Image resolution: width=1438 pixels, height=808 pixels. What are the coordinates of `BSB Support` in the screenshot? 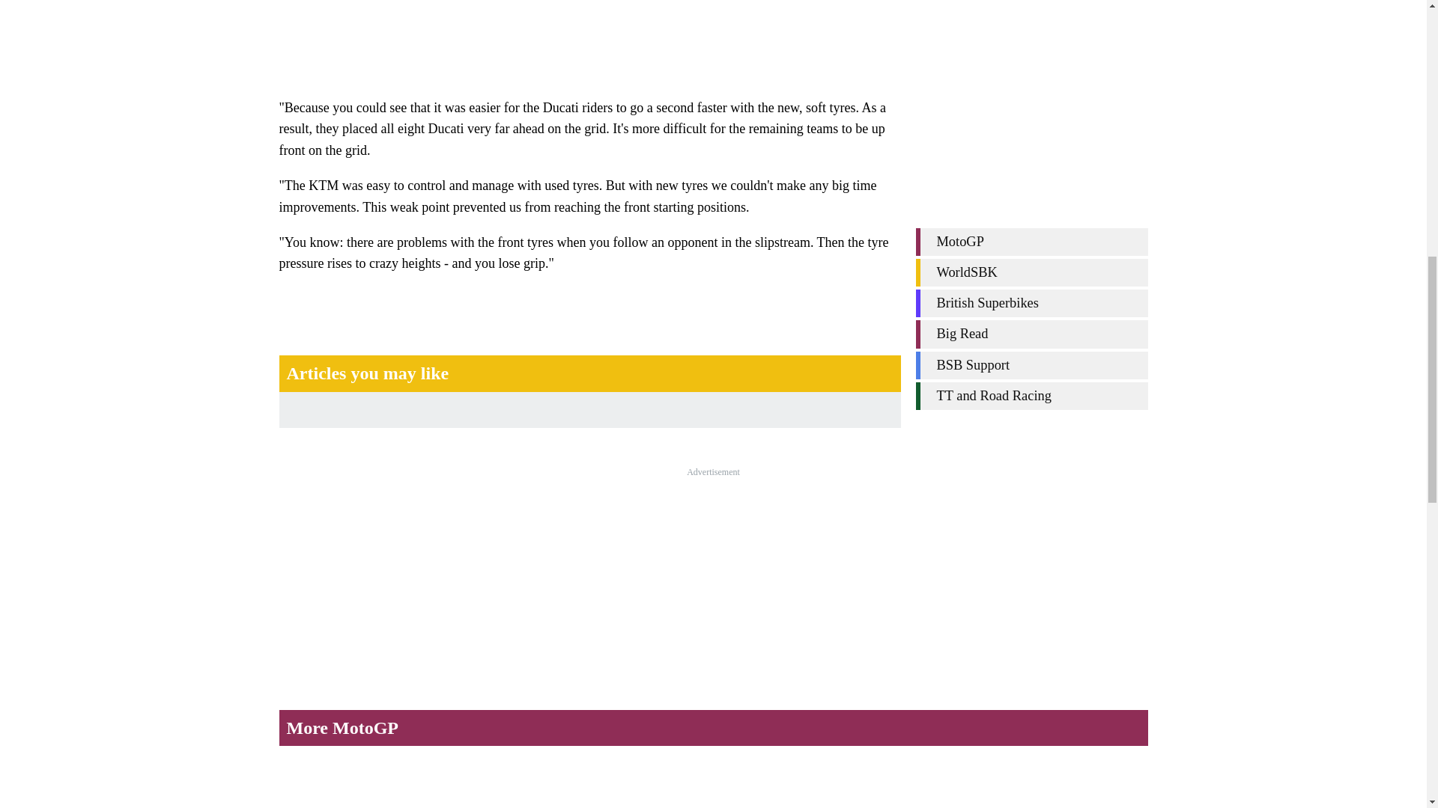 It's located at (1031, 243).